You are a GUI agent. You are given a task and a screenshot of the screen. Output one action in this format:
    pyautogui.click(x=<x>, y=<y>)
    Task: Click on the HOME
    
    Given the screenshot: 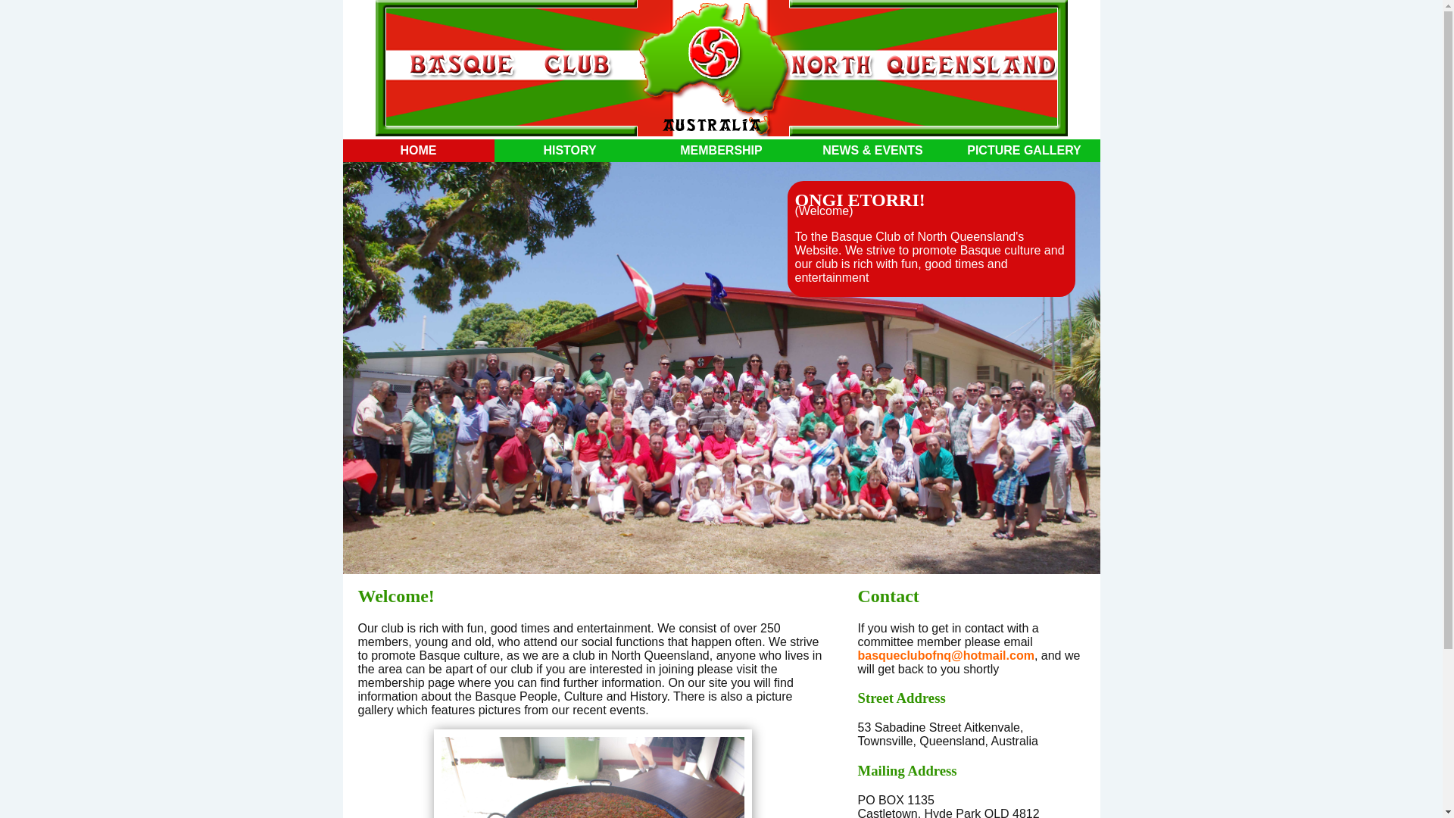 What is the action you would take?
    pyautogui.click(x=418, y=151)
    